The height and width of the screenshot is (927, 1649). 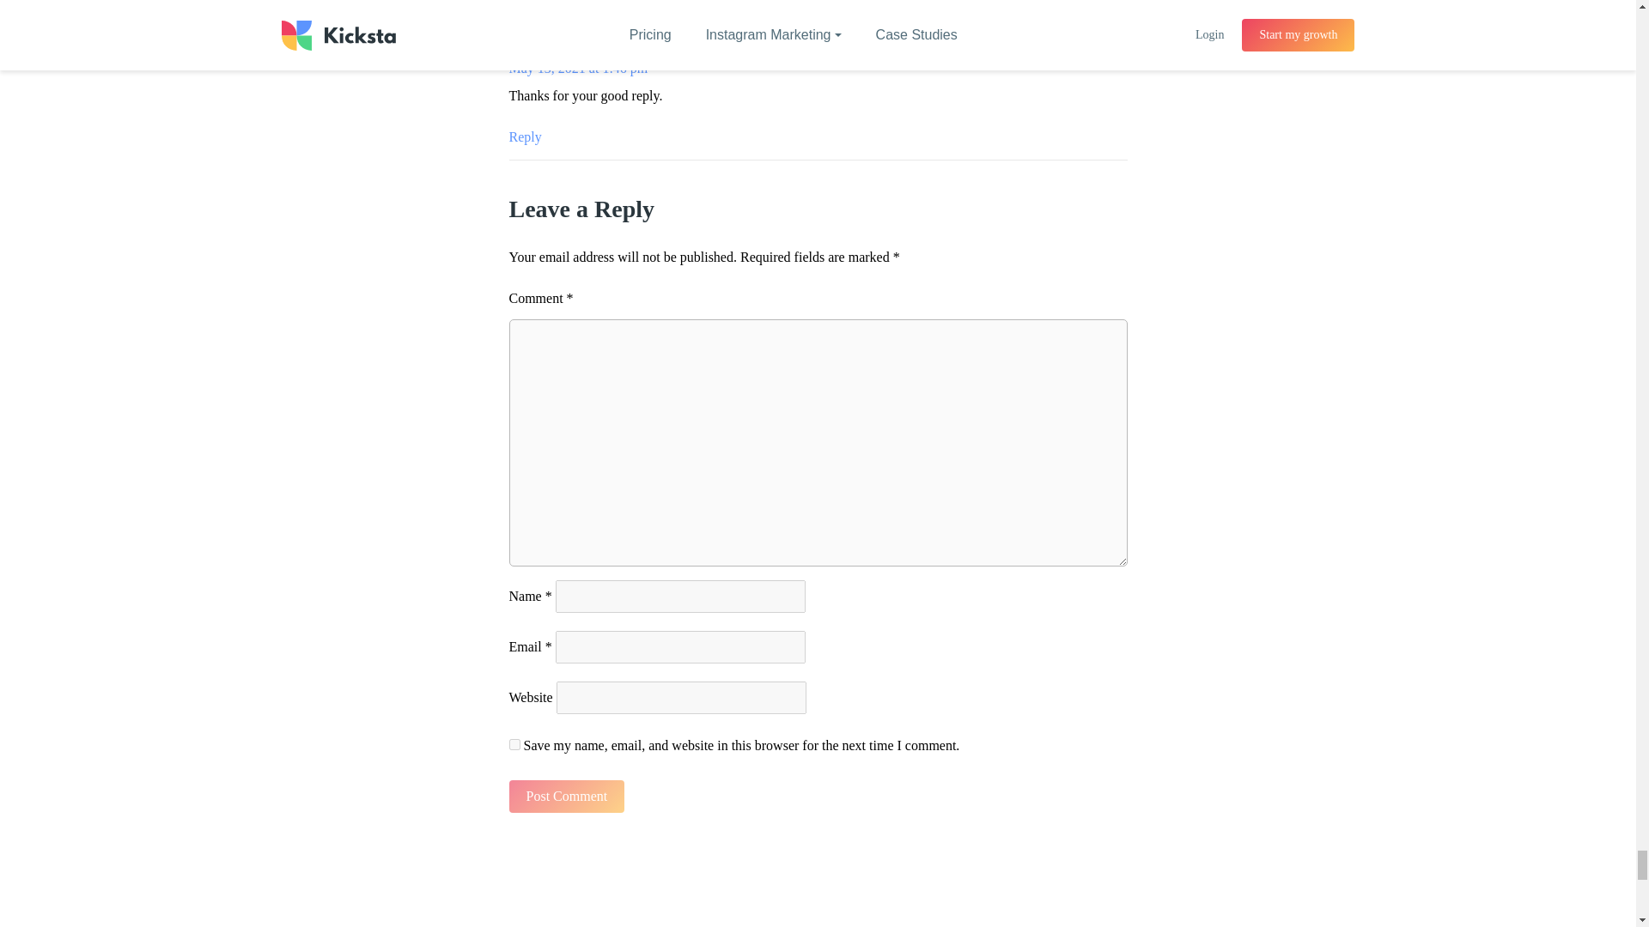 I want to click on Post Comment, so click(x=566, y=797).